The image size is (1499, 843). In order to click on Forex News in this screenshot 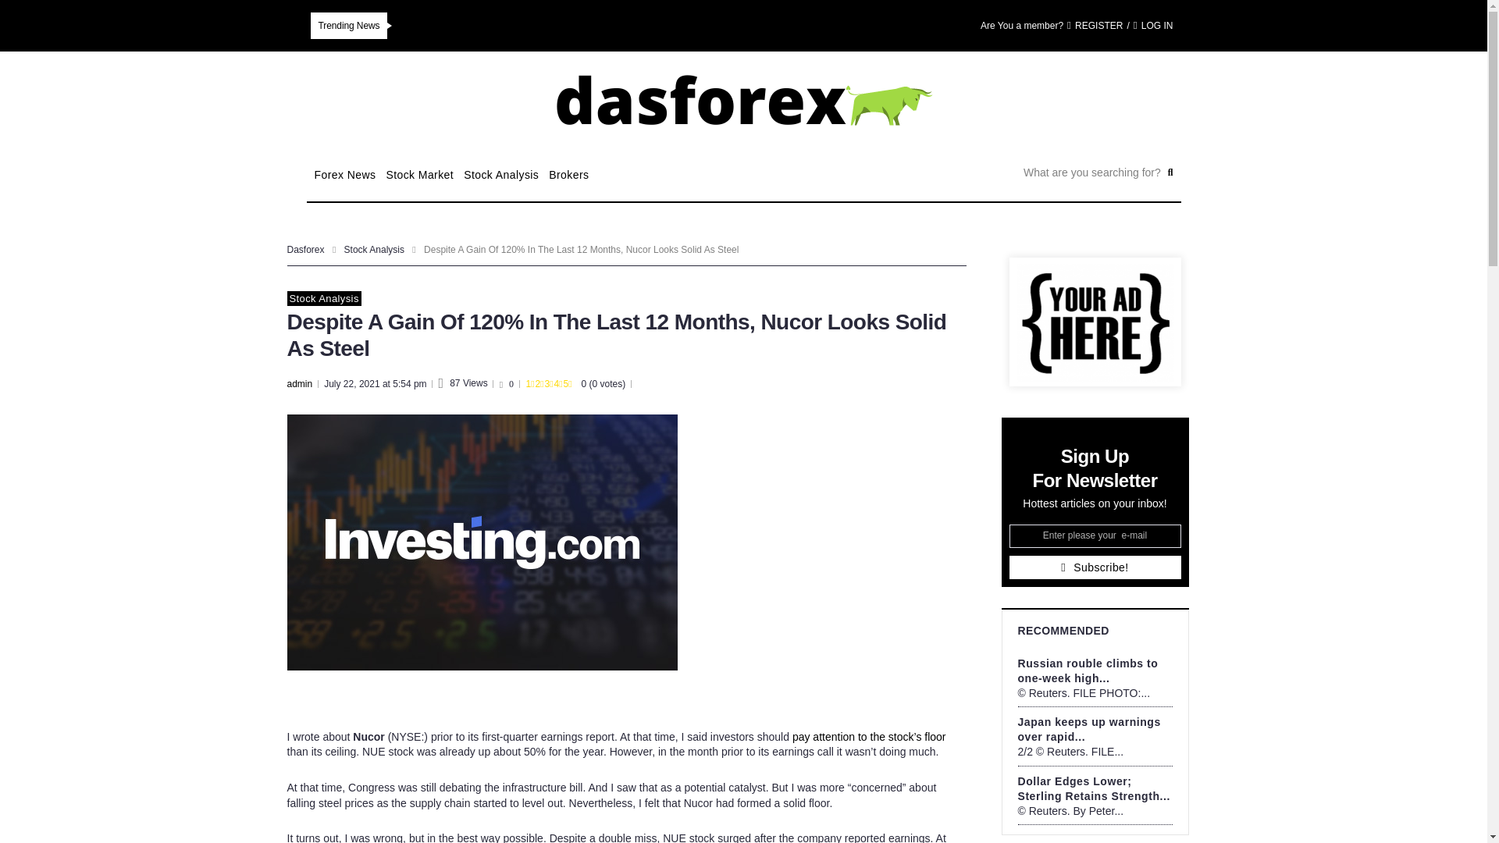, I will do `click(344, 175)`.